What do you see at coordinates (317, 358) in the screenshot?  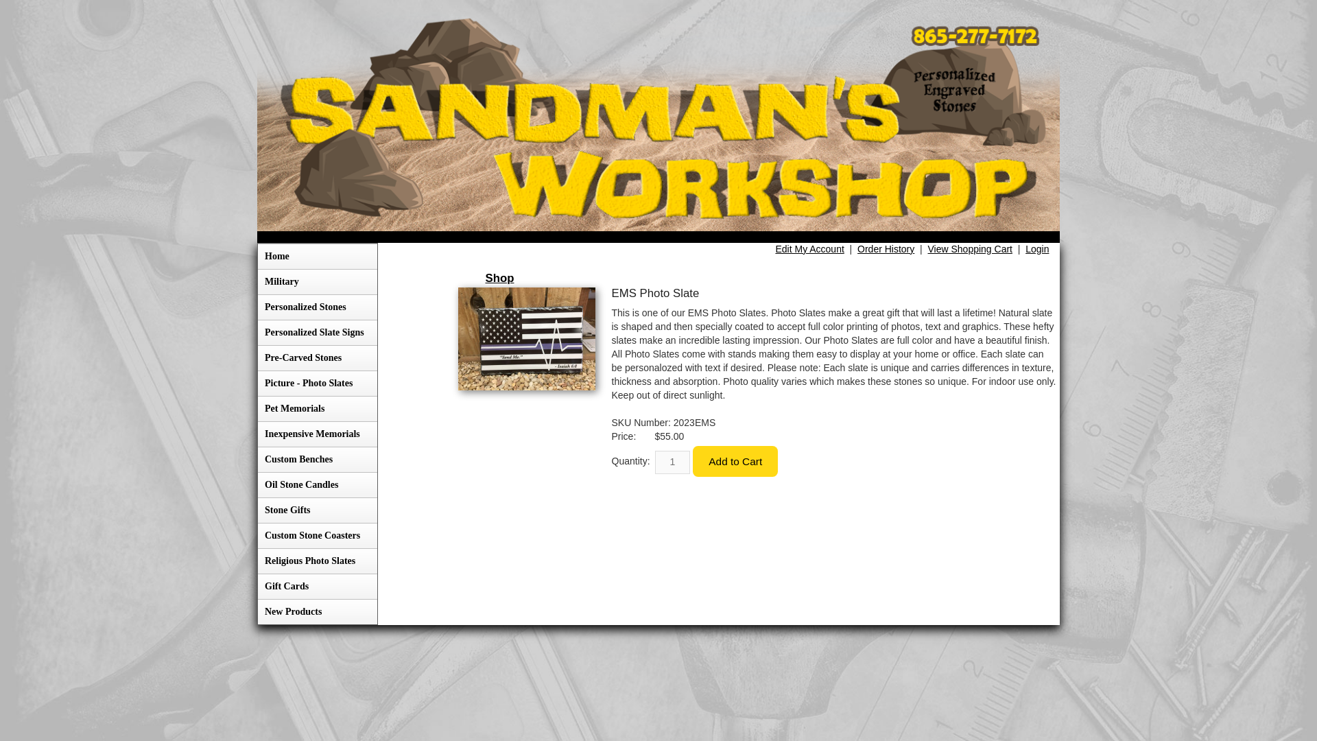 I see `Pre-Carved Stones` at bounding box center [317, 358].